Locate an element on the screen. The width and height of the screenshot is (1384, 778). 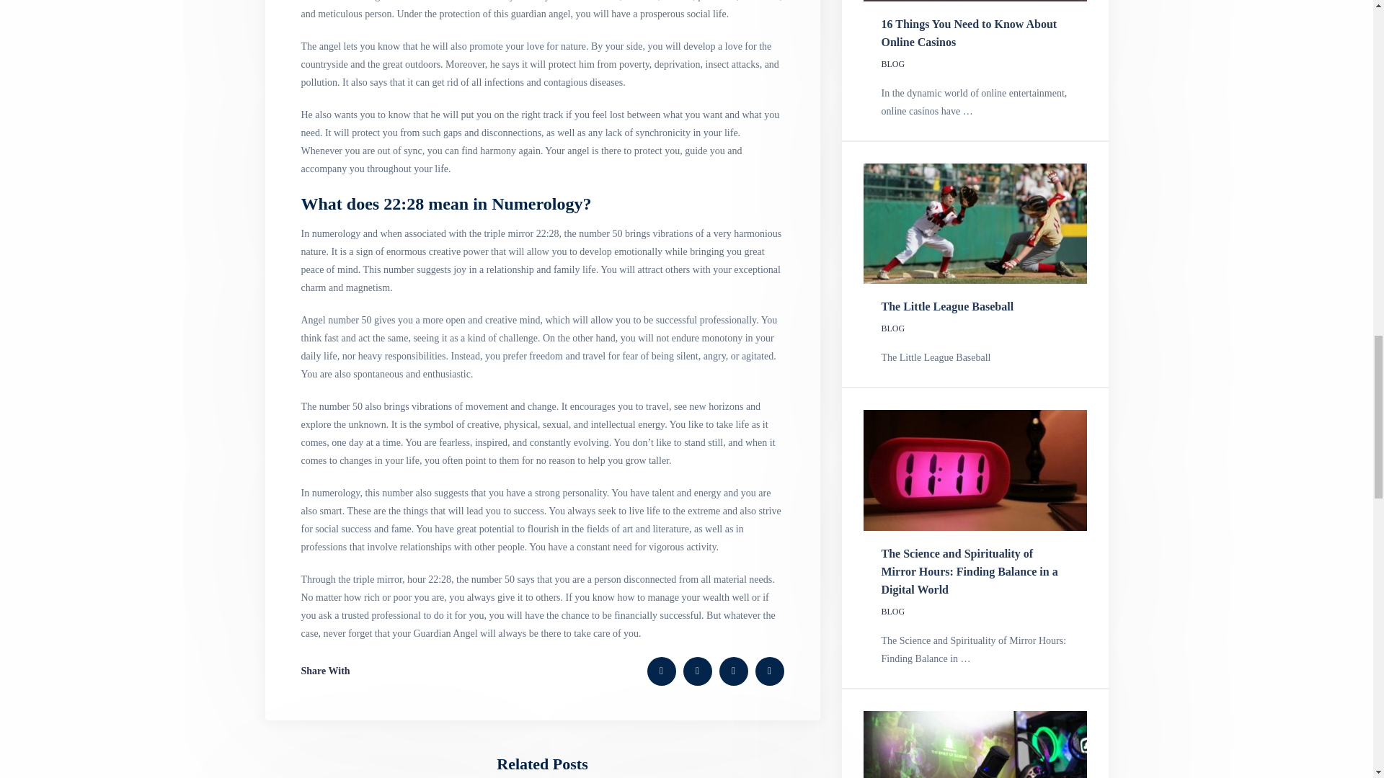
BLOG is located at coordinates (893, 328).